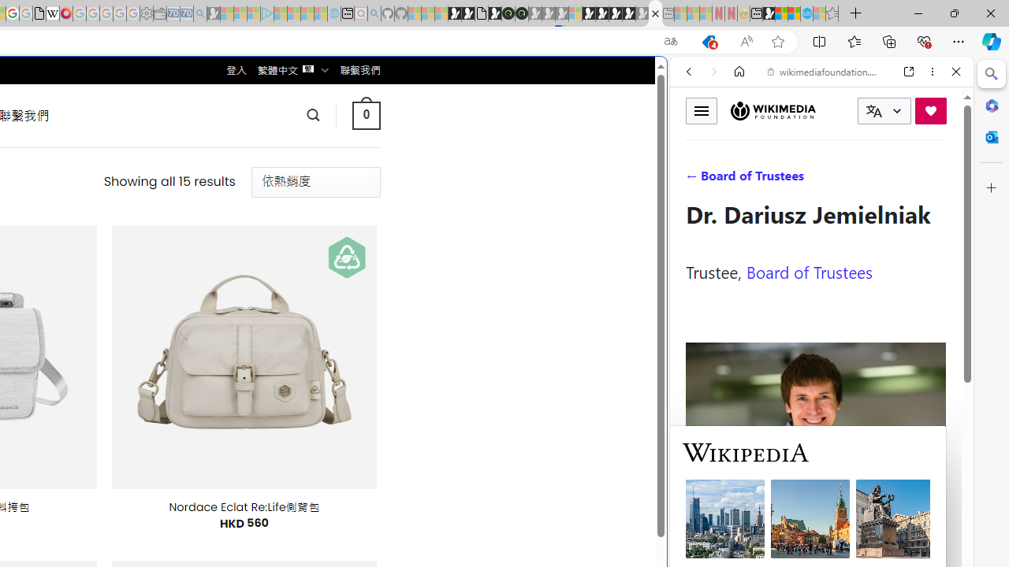  What do you see at coordinates (825, 71) in the screenshot?
I see `wikimediafoundation.org` at bounding box center [825, 71].